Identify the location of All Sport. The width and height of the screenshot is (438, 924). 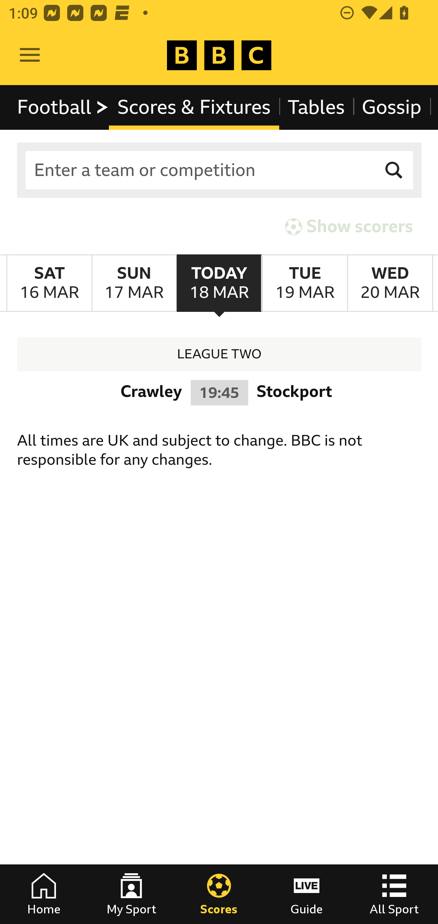
(394, 894).